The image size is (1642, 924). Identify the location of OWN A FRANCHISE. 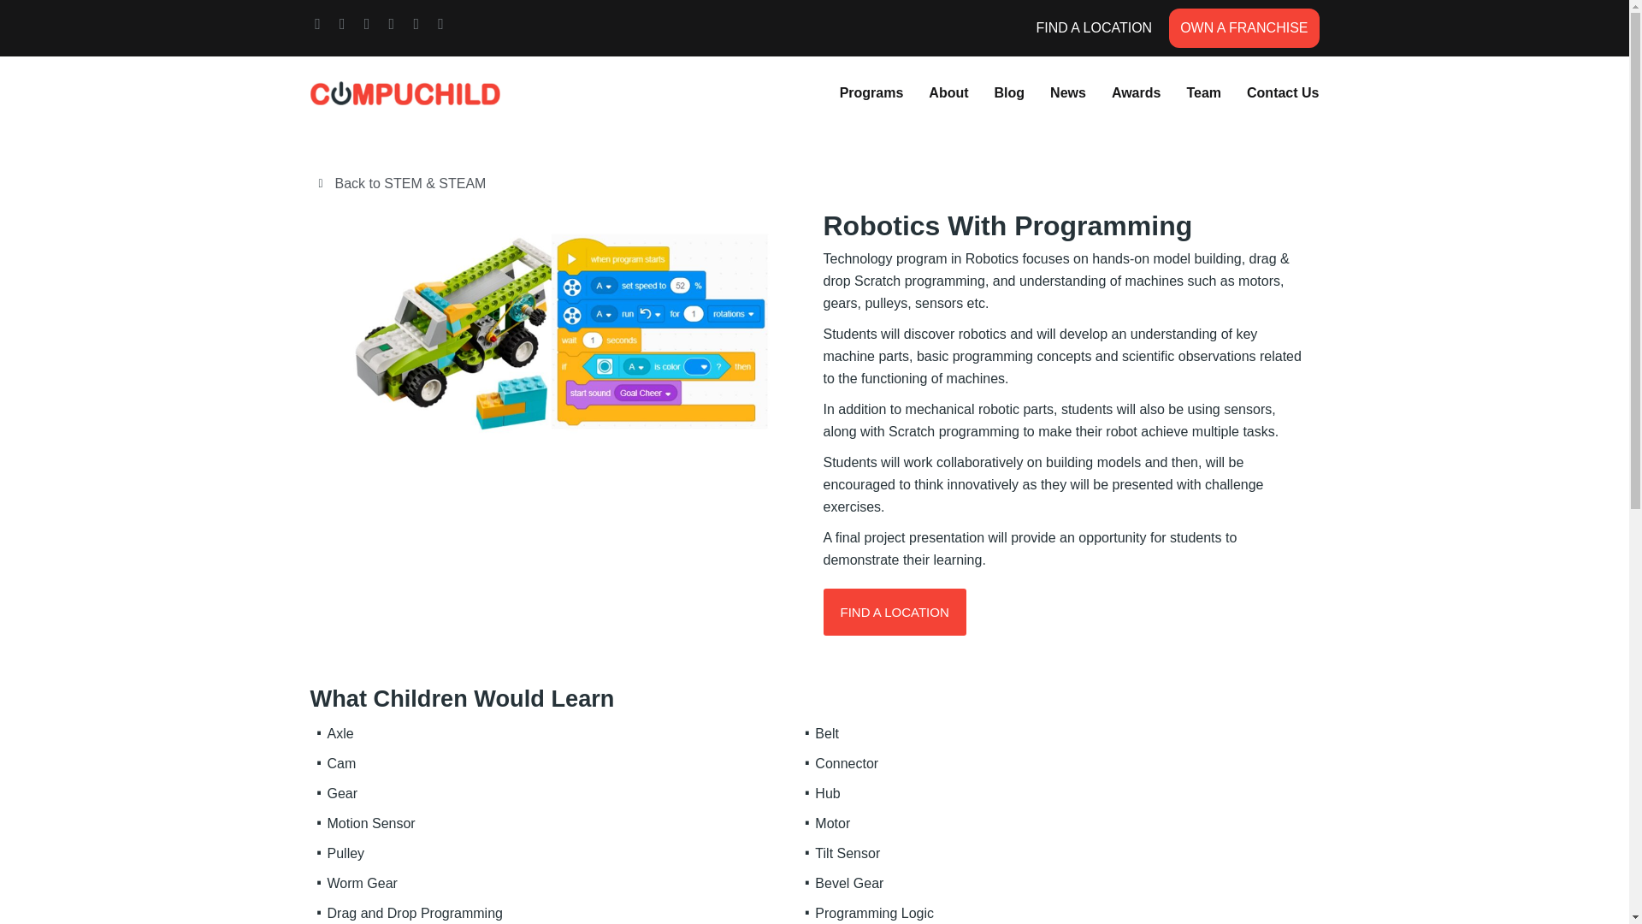
(1243, 27).